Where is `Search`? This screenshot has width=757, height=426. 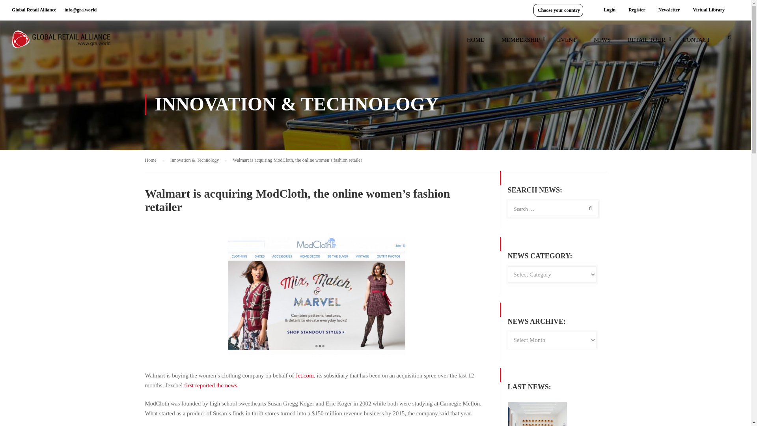 Search is located at coordinates (589, 208).